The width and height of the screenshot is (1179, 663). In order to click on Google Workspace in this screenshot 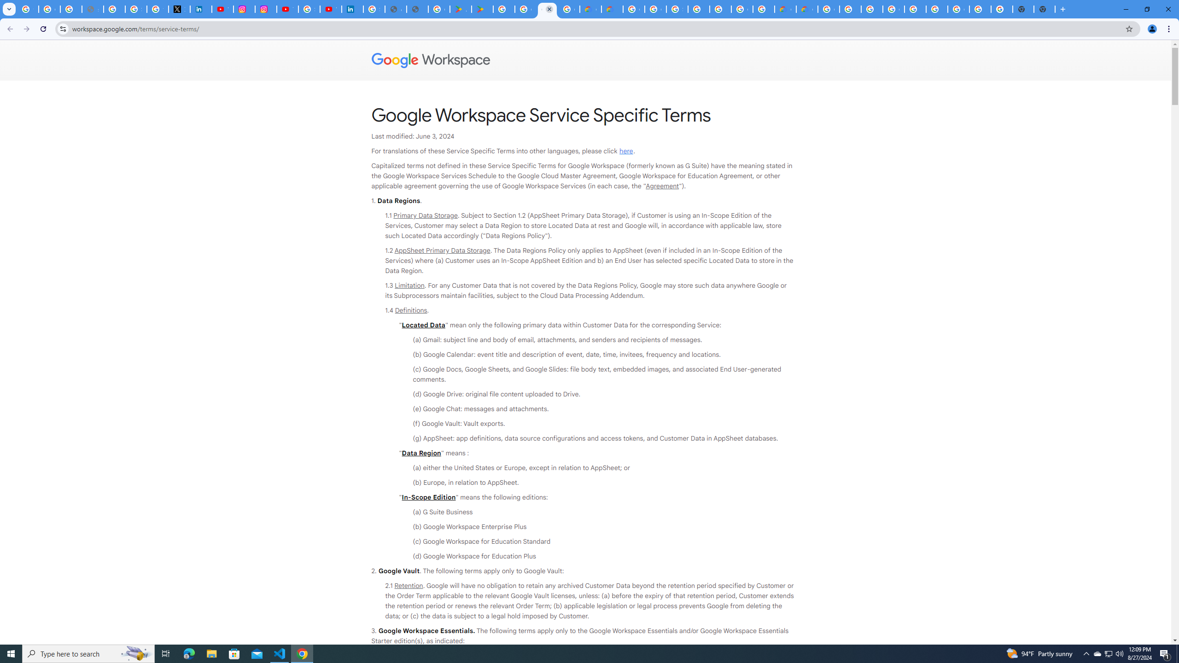, I will do `click(586, 61)`.